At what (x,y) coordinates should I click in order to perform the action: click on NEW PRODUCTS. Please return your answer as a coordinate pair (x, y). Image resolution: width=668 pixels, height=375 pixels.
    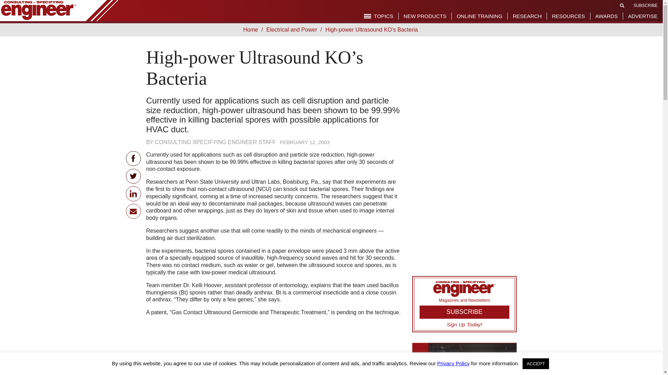
    Looking at the image, I should click on (424, 16).